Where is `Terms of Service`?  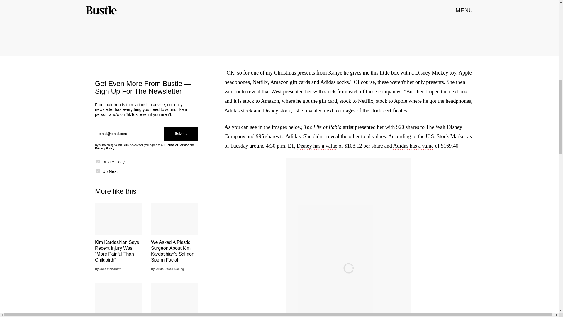
Terms of Service is located at coordinates (177, 145).